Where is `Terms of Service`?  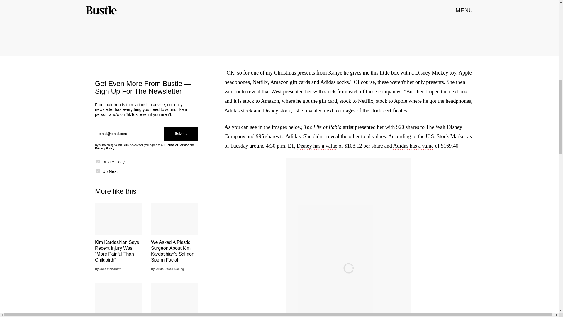
Terms of Service is located at coordinates (177, 145).